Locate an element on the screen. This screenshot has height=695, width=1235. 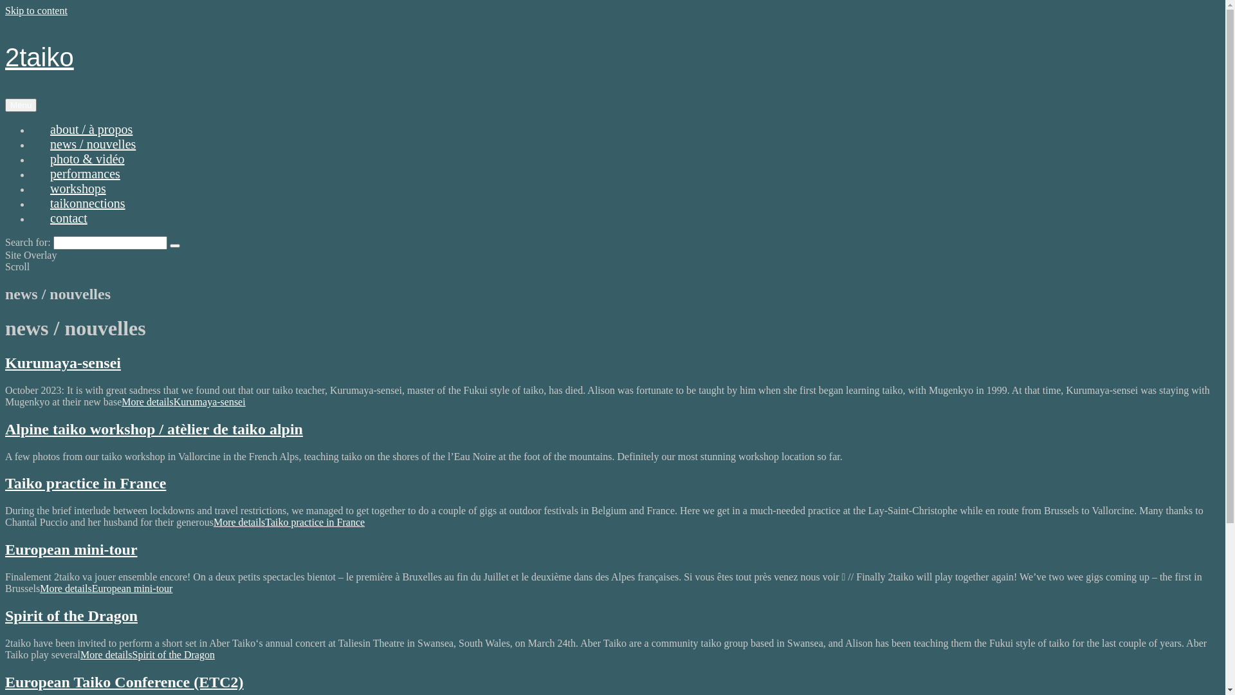
workshops is located at coordinates (78, 189).